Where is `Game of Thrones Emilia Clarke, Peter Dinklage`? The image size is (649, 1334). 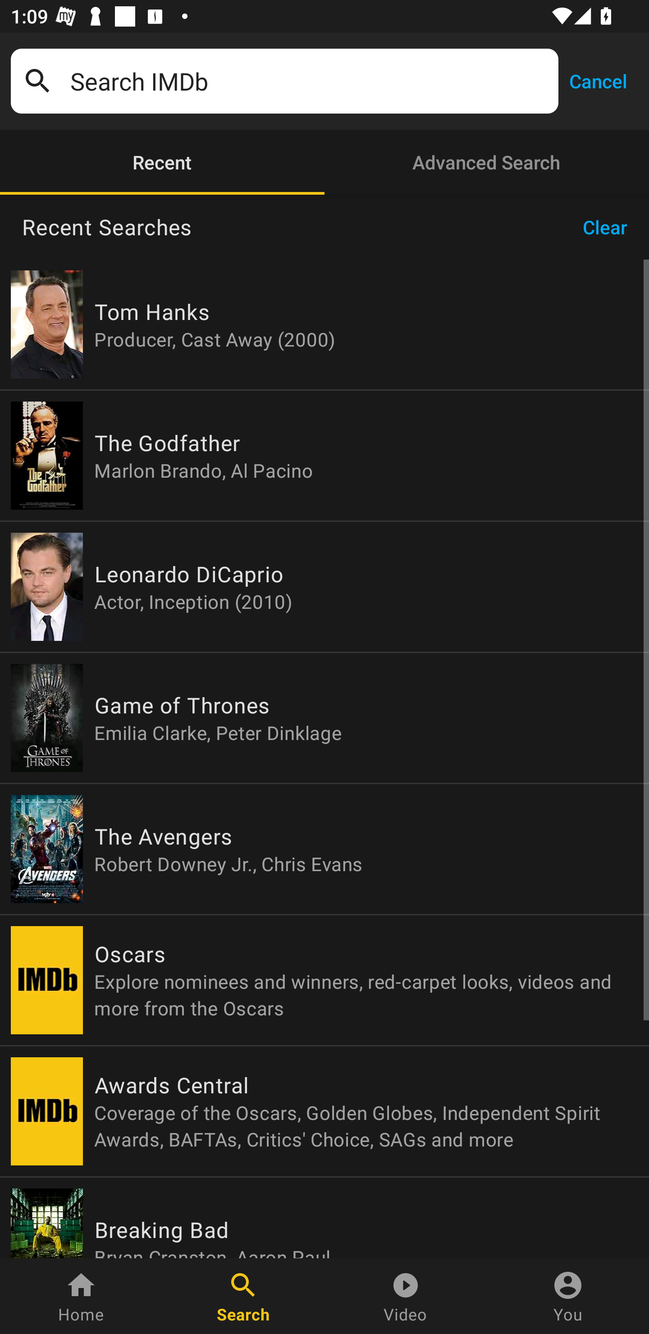 Game of Thrones Emilia Clarke, Peter Dinklage is located at coordinates (324, 718).